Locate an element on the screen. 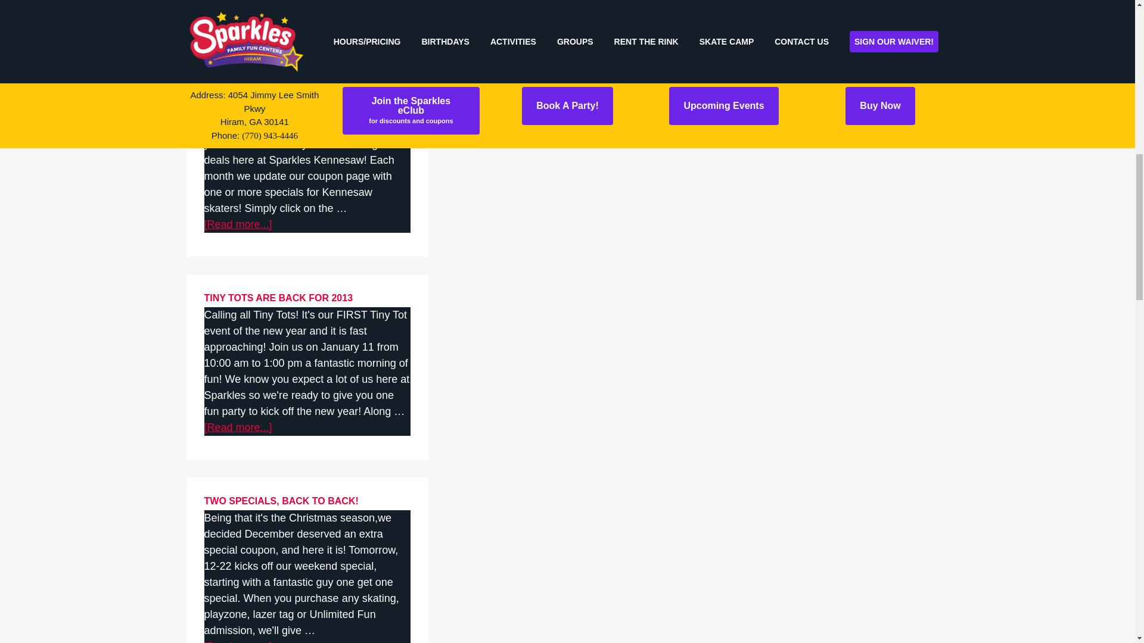  JANUARY SPECIALS AT SPARKLES KENNESAW is located at coordinates (285, 73).